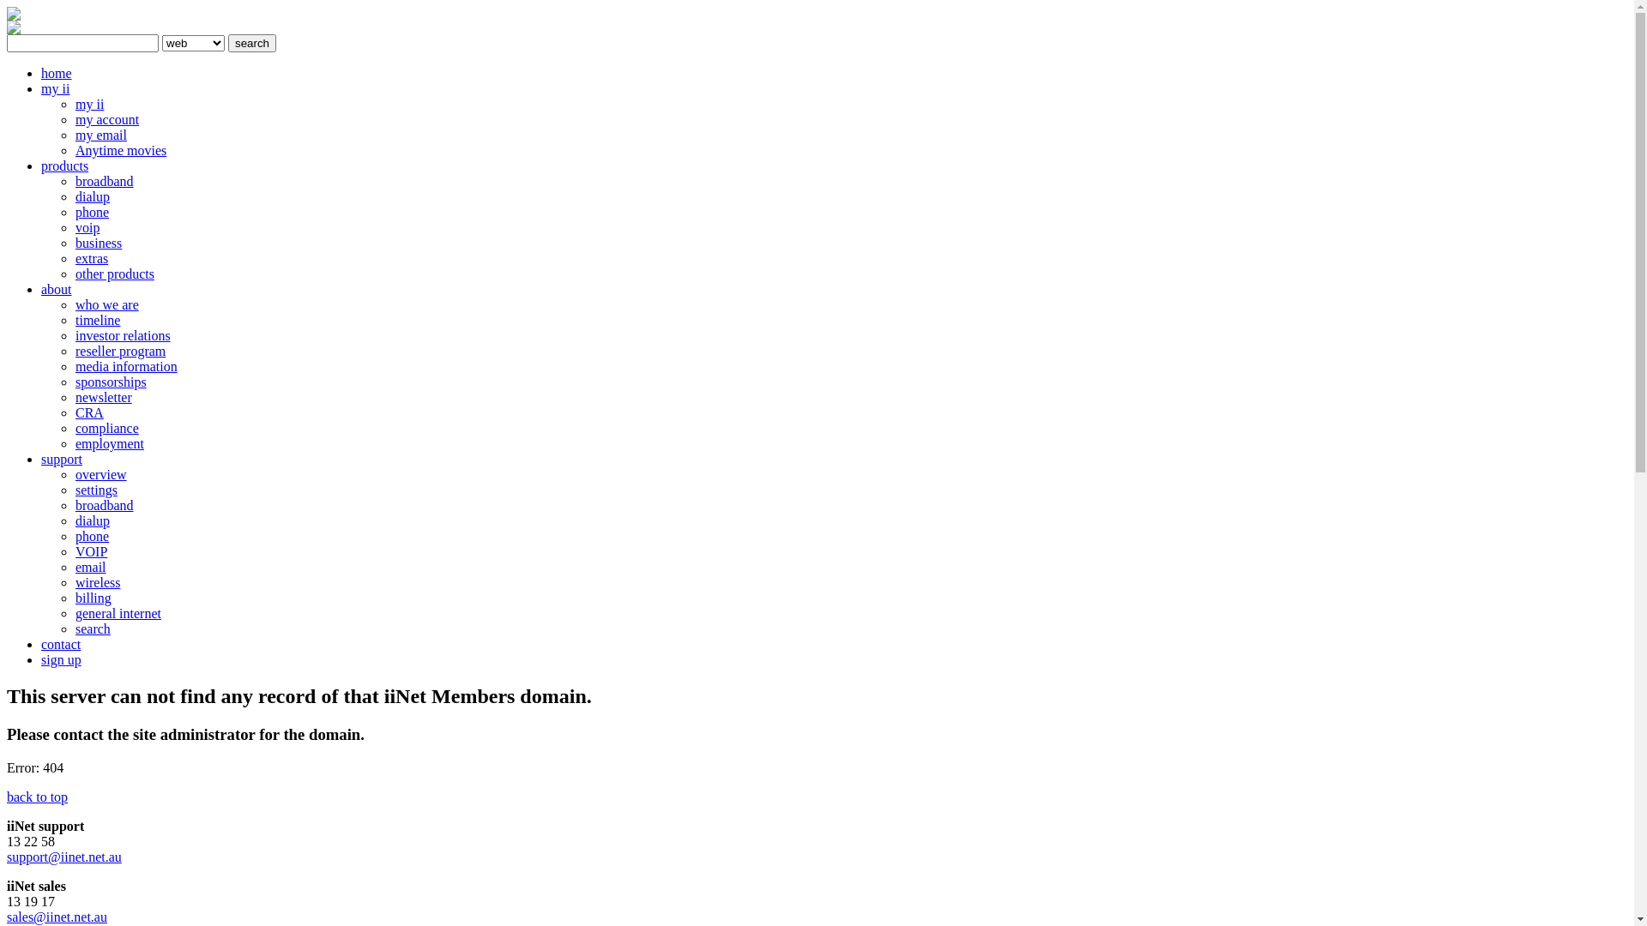 This screenshot has height=926, width=1647. What do you see at coordinates (38, 797) in the screenshot?
I see `back to top` at bounding box center [38, 797].